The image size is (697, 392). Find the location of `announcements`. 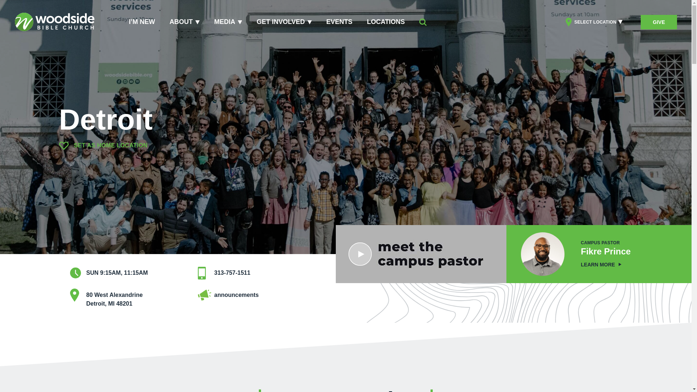

announcements is located at coordinates (236, 295).